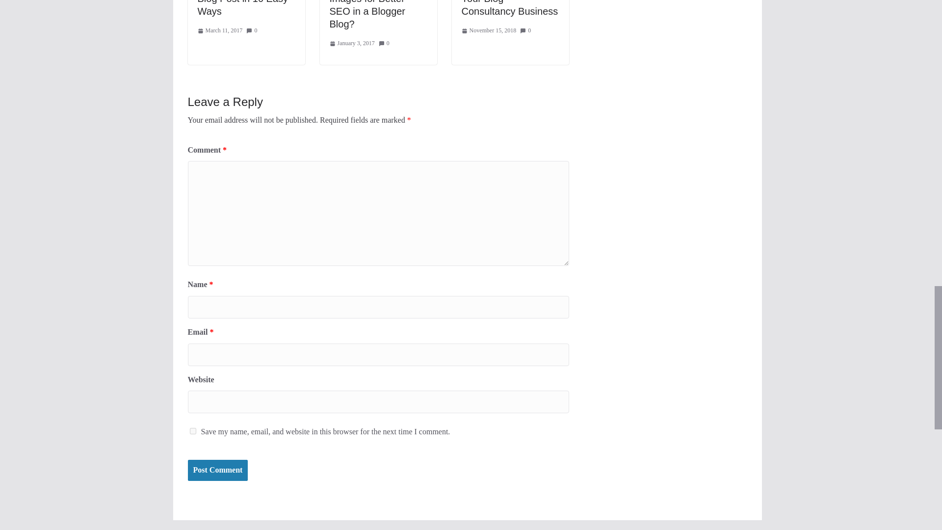  I want to click on 10:03 am, so click(219, 30).